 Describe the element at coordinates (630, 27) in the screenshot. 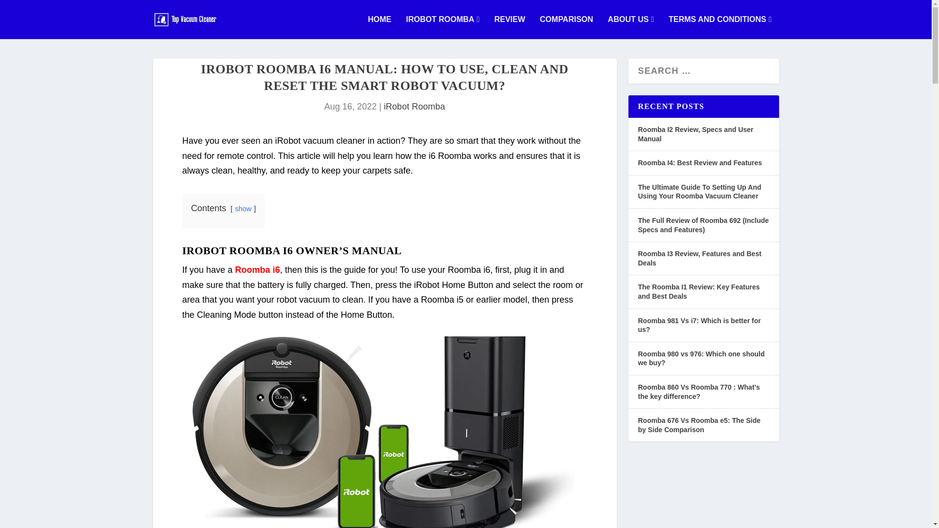

I see `ABOUT US` at that location.